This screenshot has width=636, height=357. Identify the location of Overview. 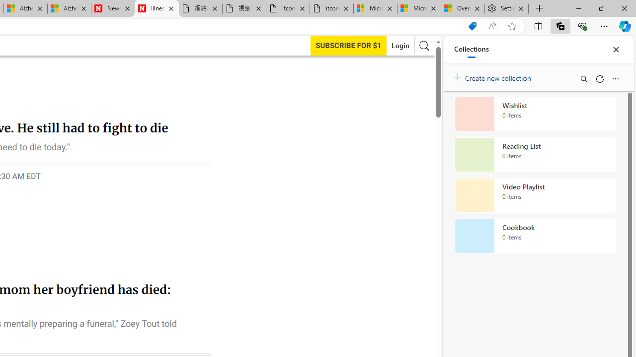
(463, 9).